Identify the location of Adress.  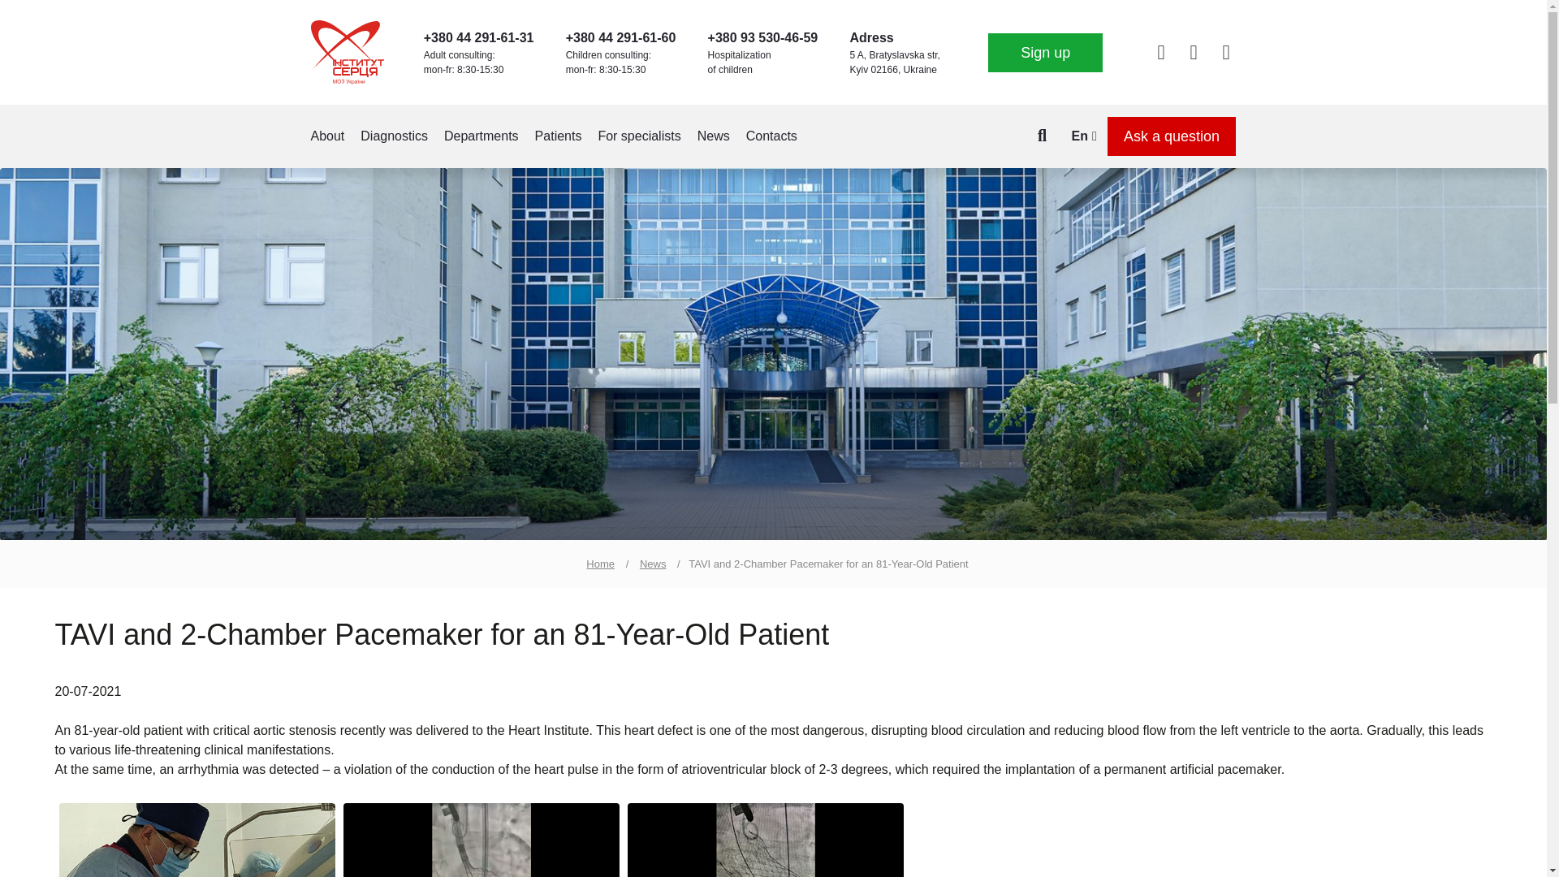
(871, 37).